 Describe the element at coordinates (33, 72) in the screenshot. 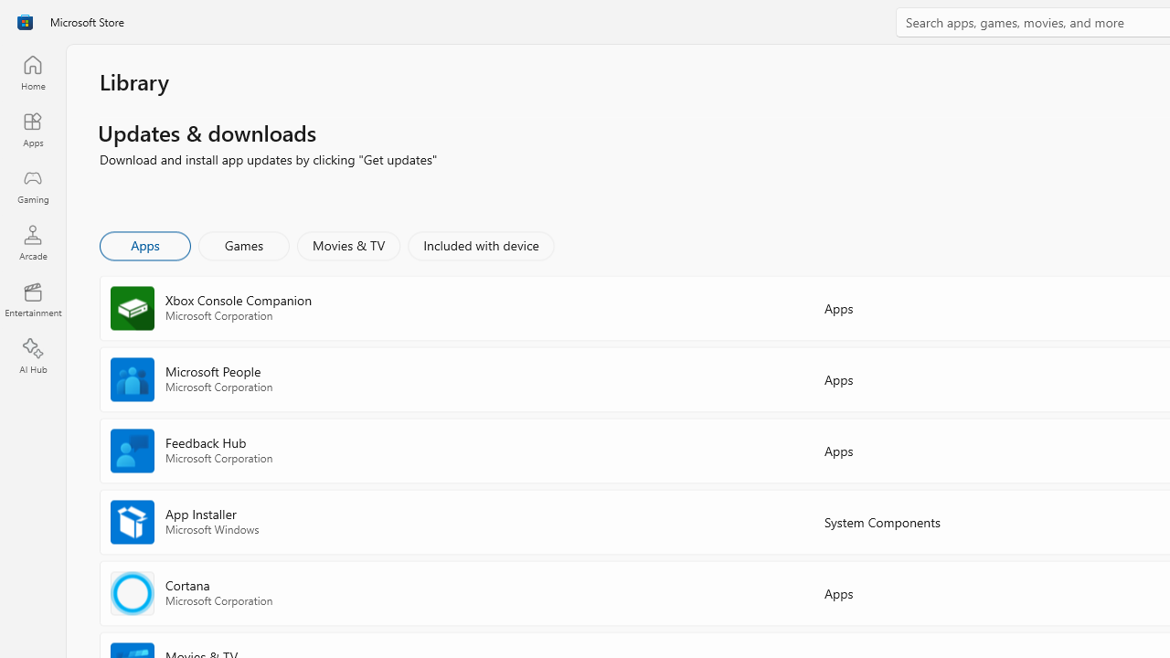

I see `Home` at that location.